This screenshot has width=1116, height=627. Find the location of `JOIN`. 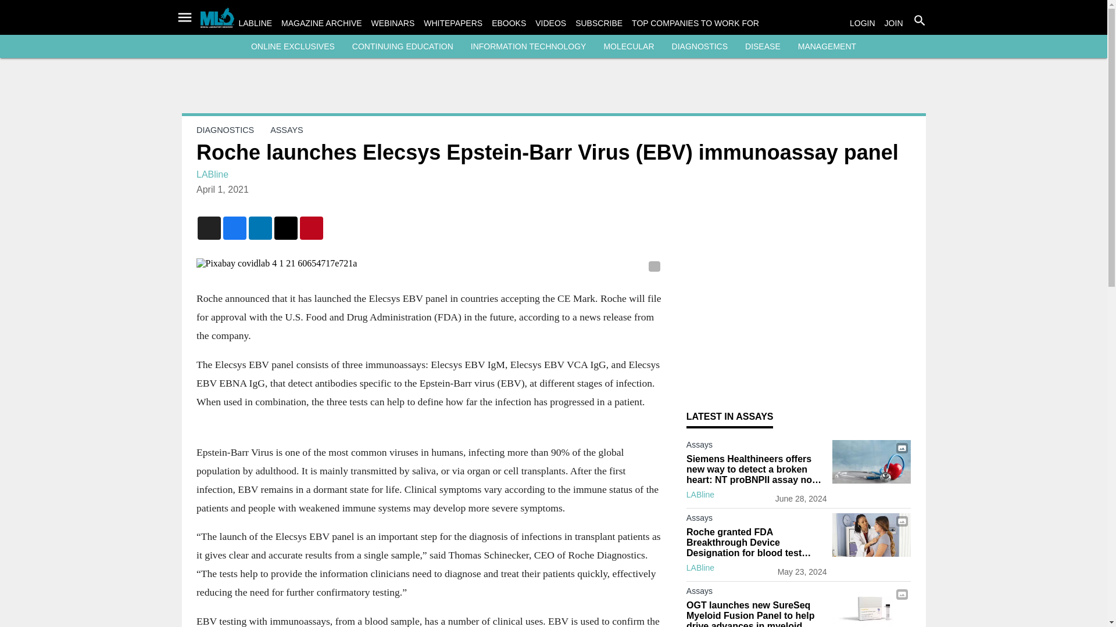

JOIN is located at coordinates (894, 23).